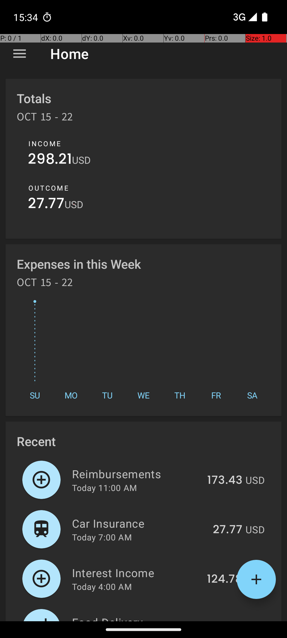  What do you see at coordinates (137, 474) in the screenshot?
I see `Reimbursements` at bounding box center [137, 474].